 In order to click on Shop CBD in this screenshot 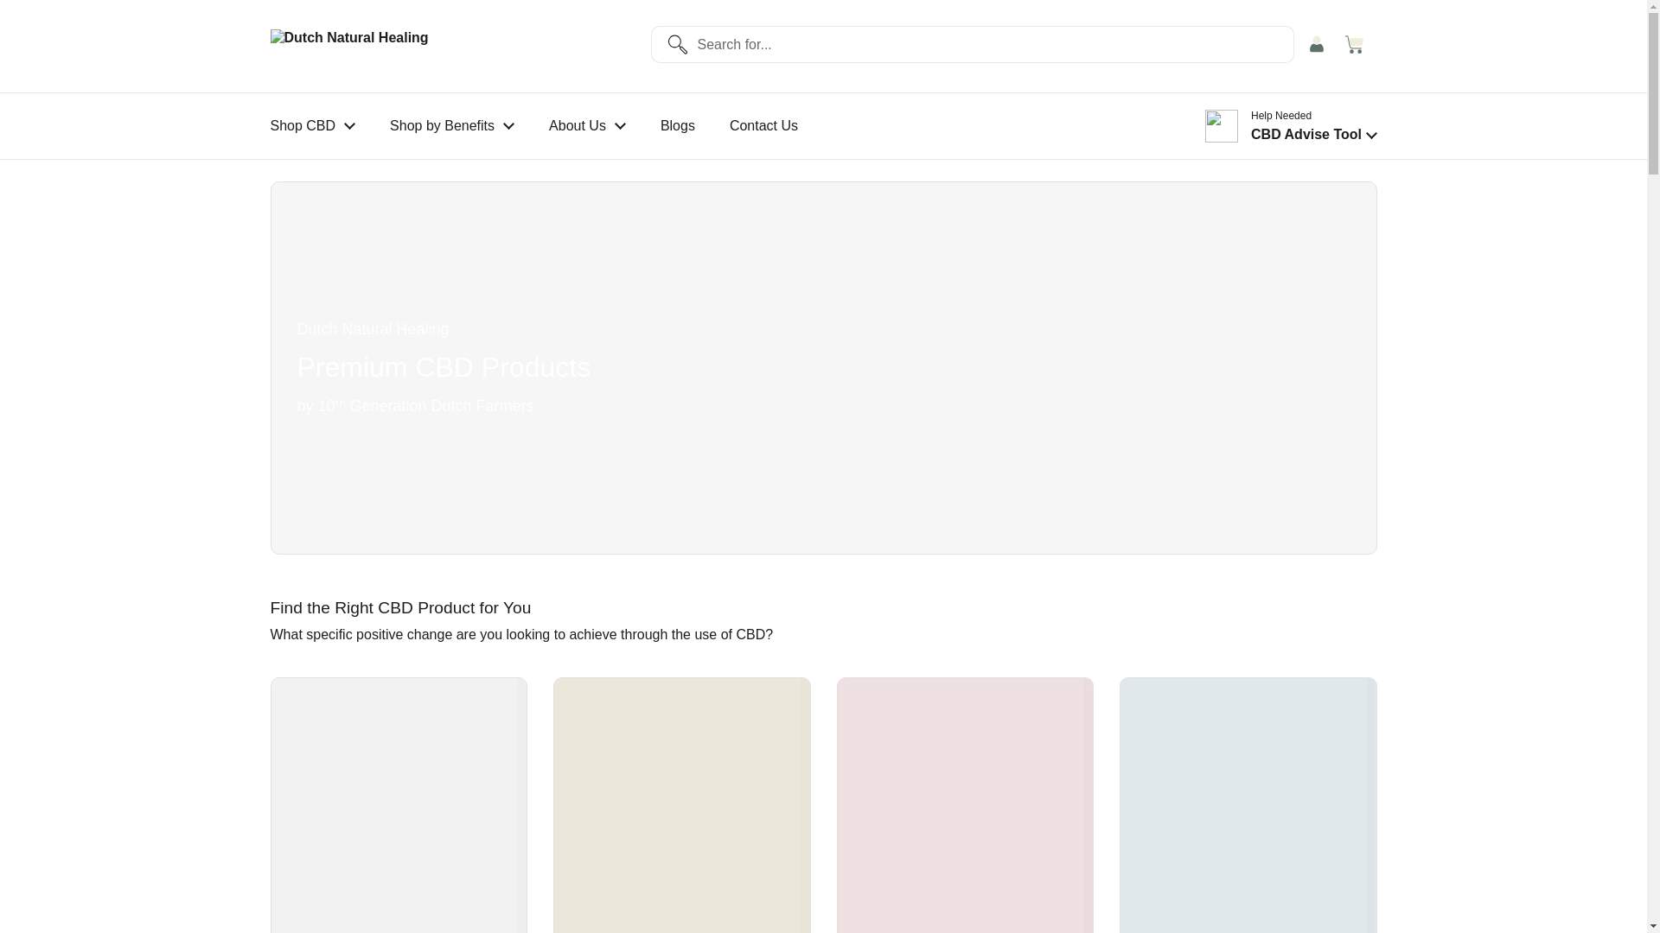, I will do `click(311, 126)`.